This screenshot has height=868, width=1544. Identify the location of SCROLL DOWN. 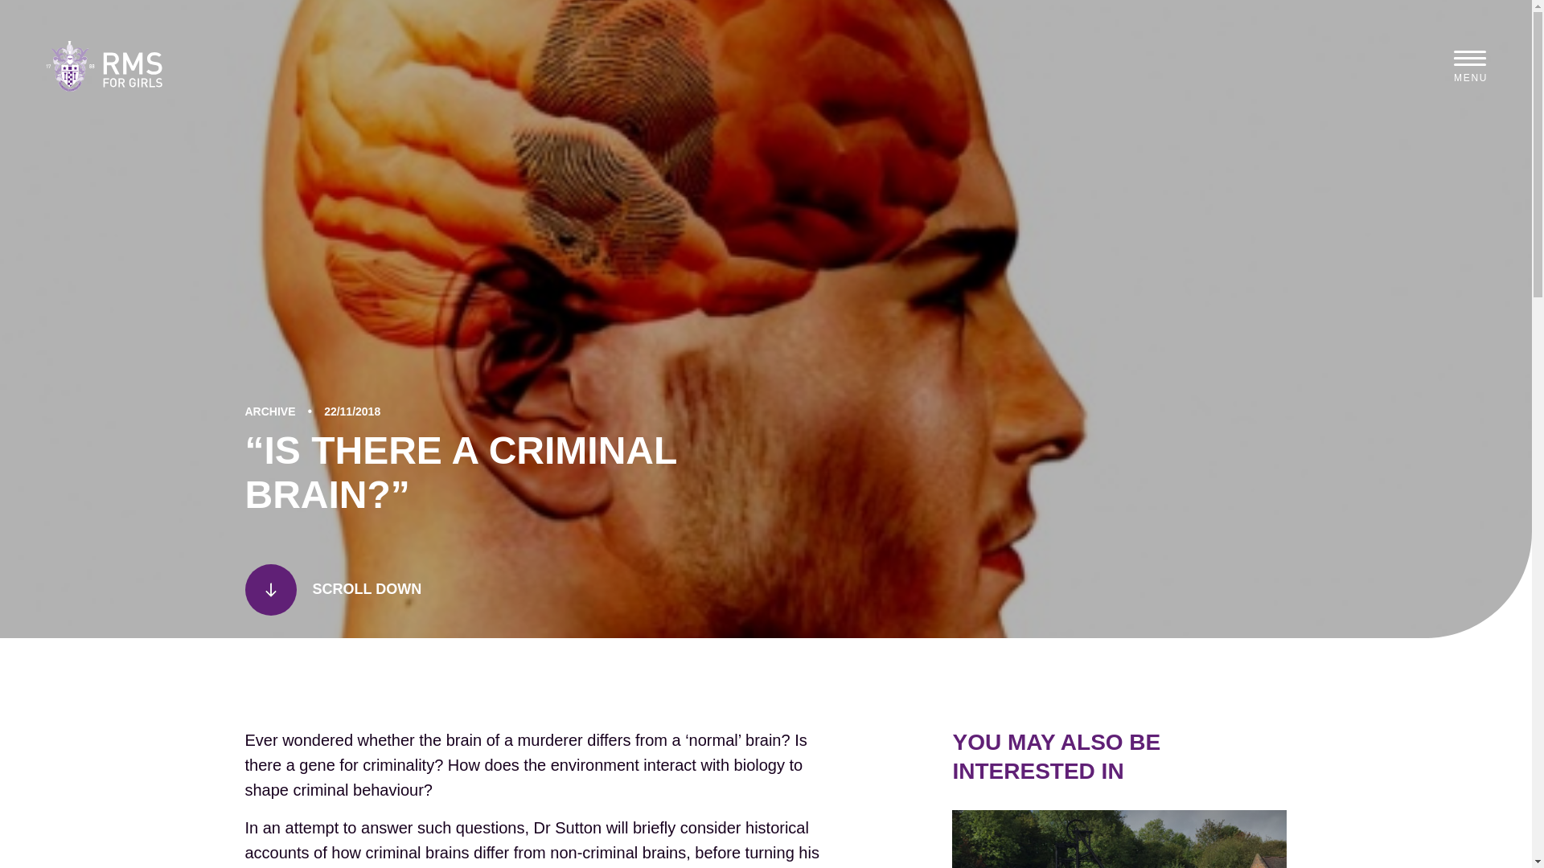
(526, 590).